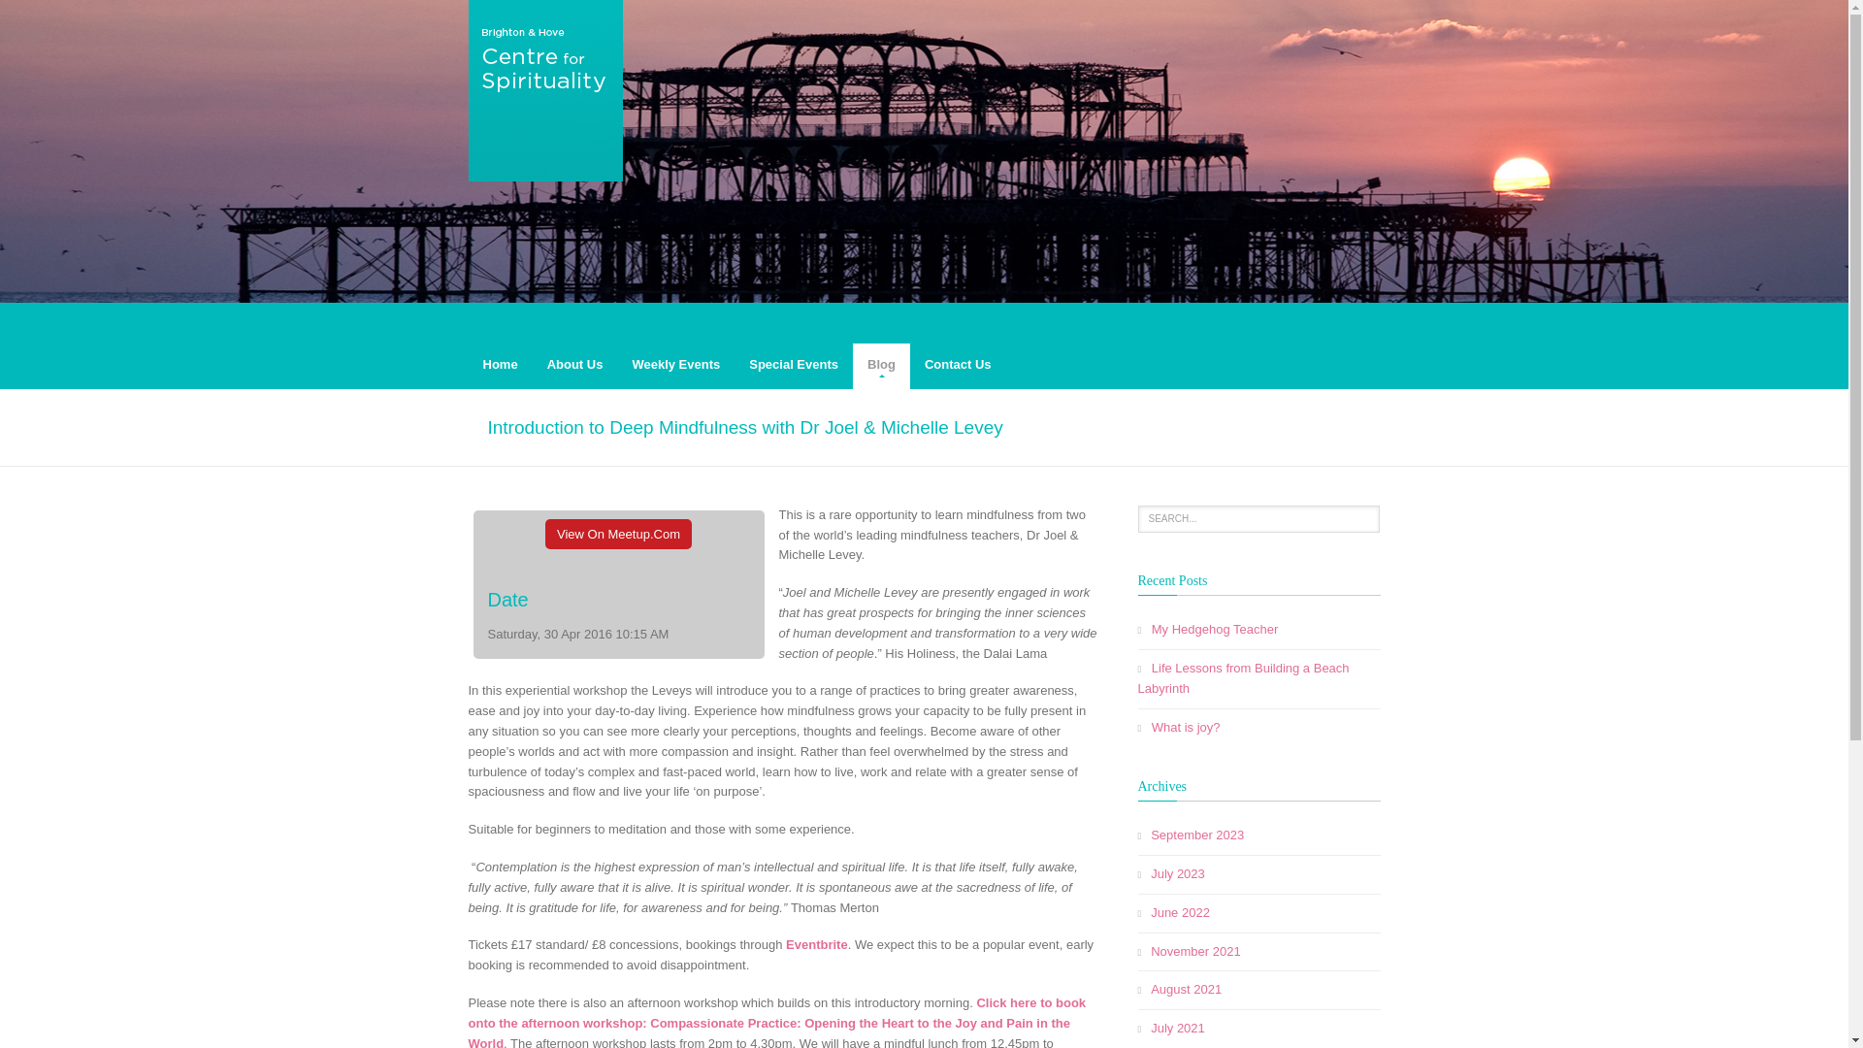 The height and width of the screenshot is (1048, 1863). I want to click on August 2021, so click(1186, 989).